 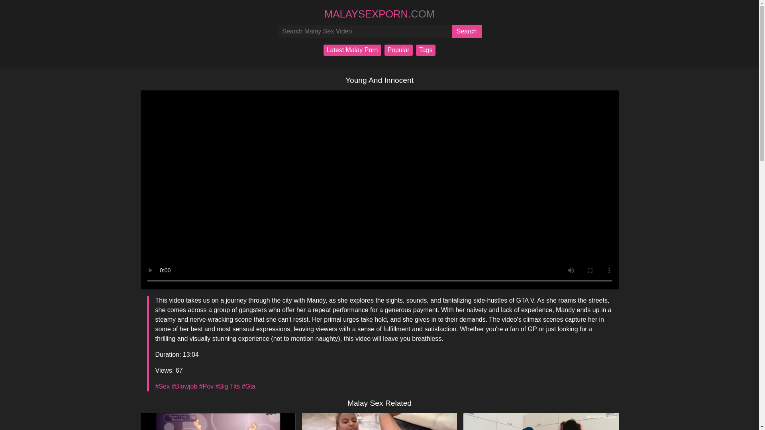 What do you see at coordinates (206, 386) in the screenshot?
I see `Pov` at bounding box center [206, 386].